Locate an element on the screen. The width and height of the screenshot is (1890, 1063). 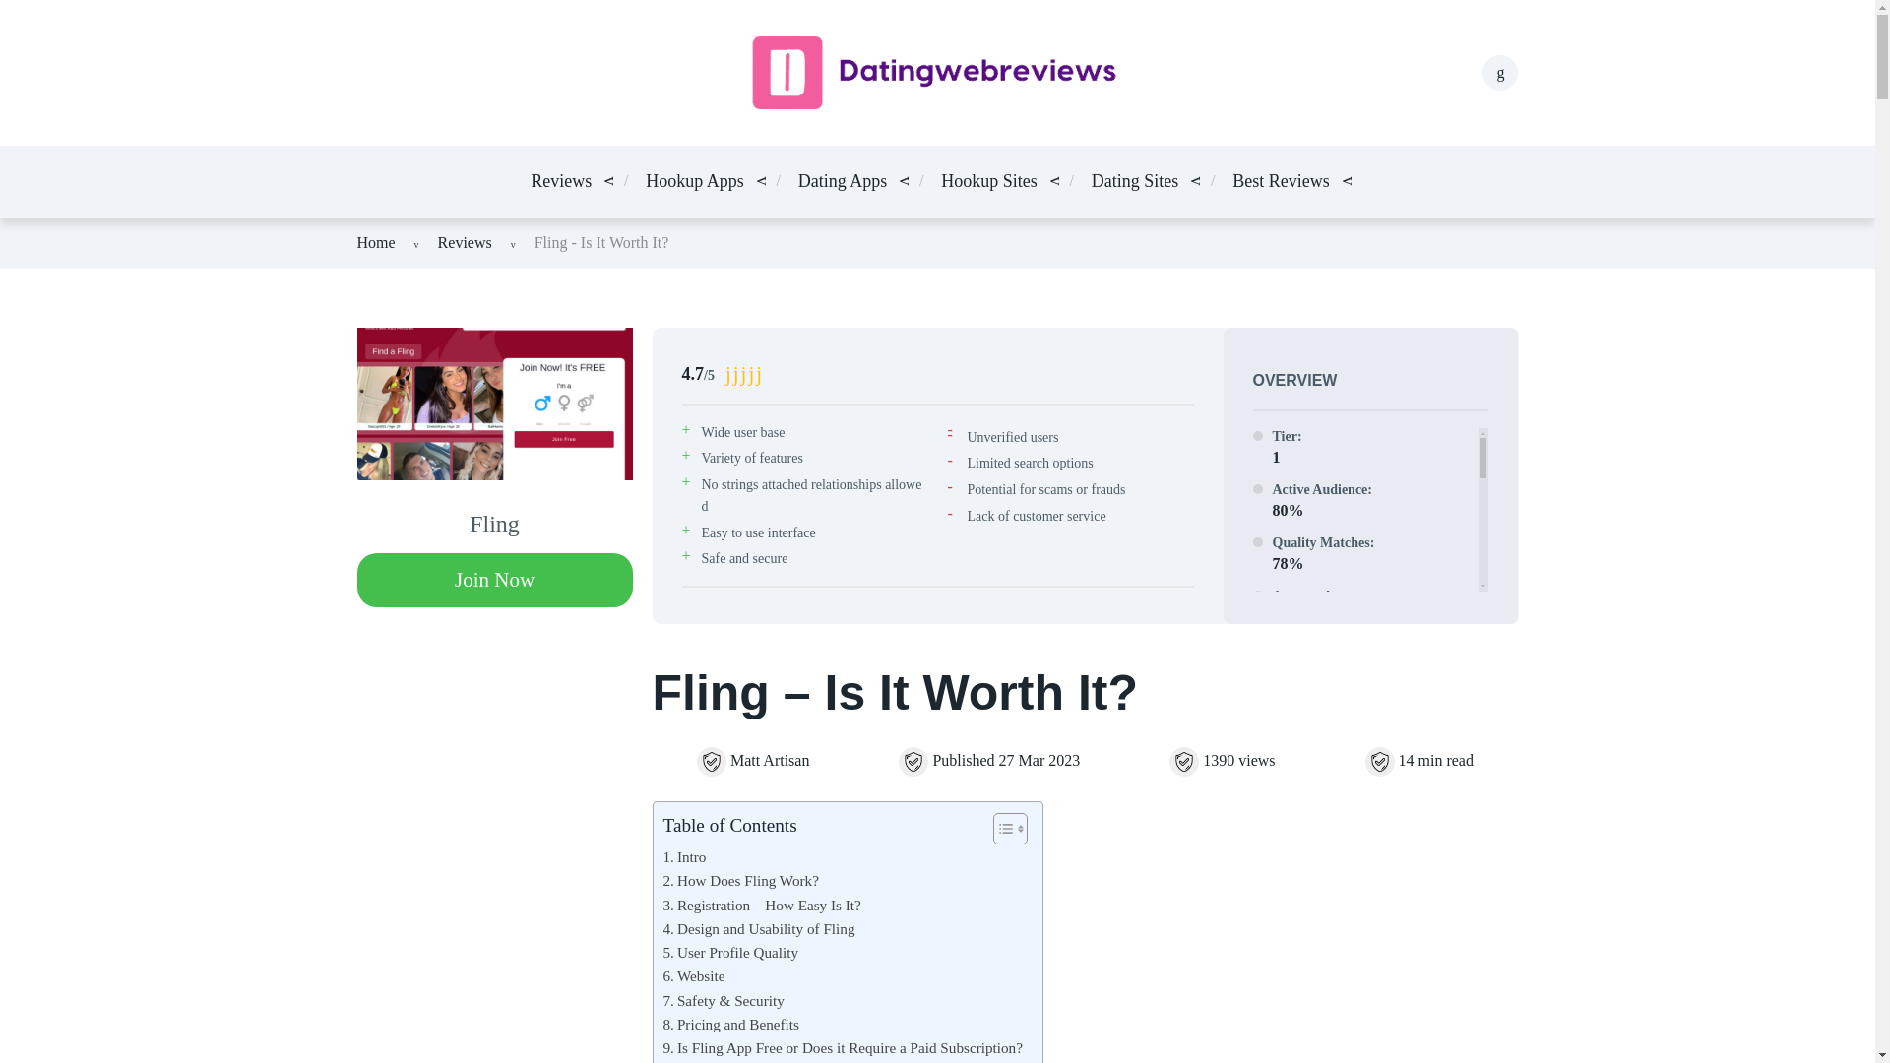
Fling - Is It Worth It? is located at coordinates (601, 242).